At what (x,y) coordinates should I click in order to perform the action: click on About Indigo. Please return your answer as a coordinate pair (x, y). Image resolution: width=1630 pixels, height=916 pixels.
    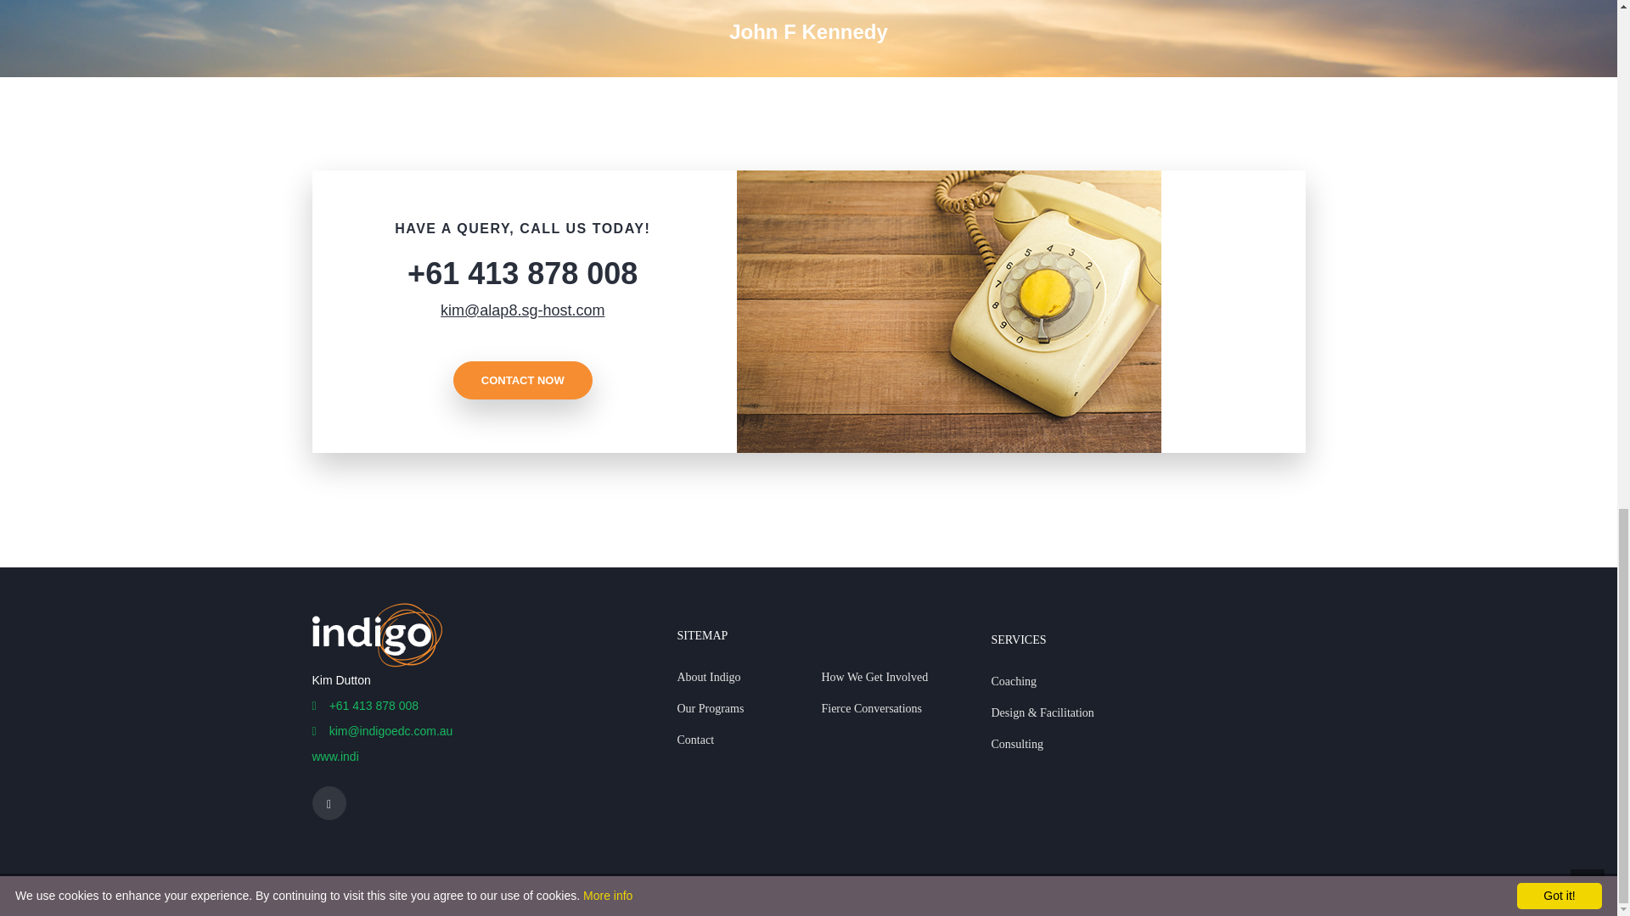
    Looking at the image, I should click on (749, 677).